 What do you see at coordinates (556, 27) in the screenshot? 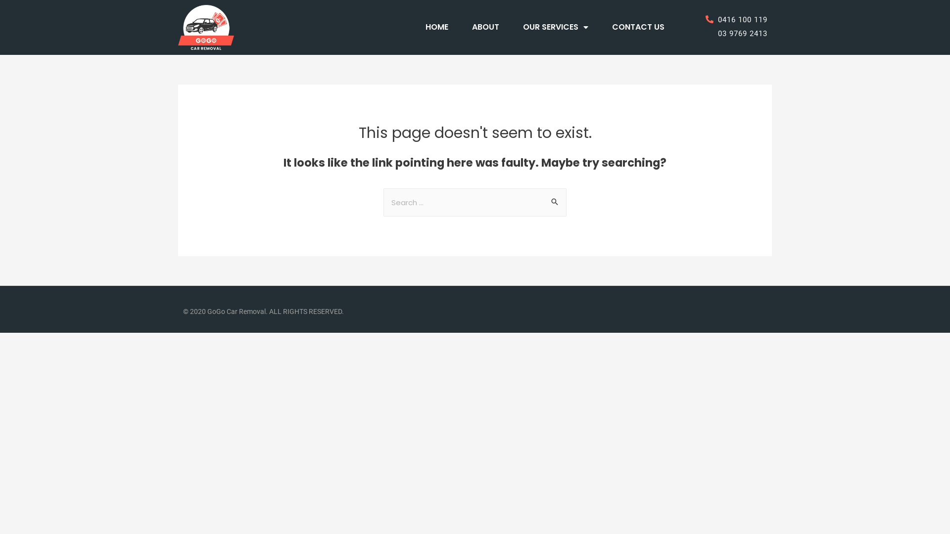
I see `OUR SERVICES` at bounding box center [556, 27].